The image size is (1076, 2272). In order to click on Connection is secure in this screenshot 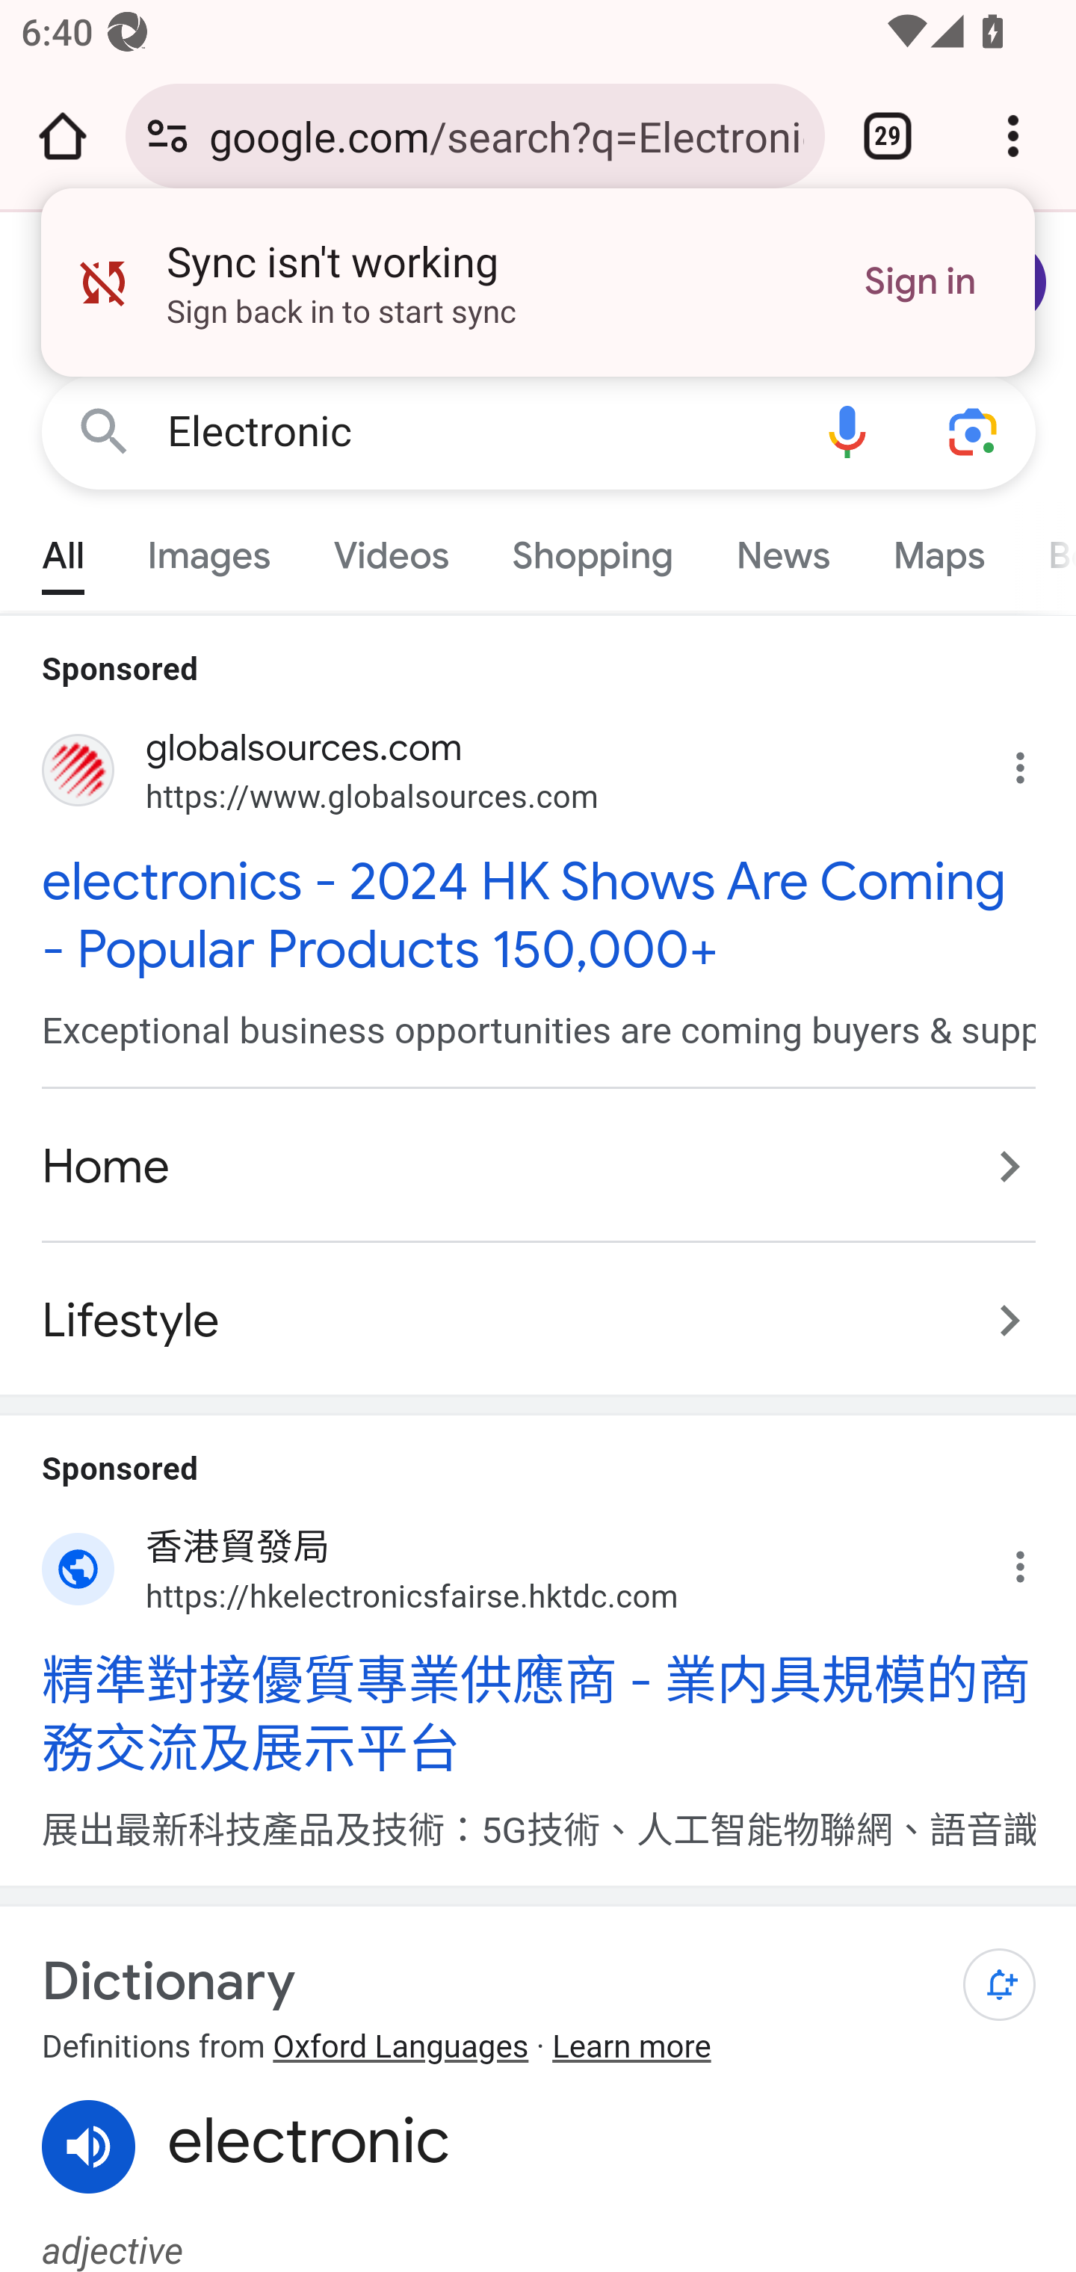, I will do `click(167, 136)`.